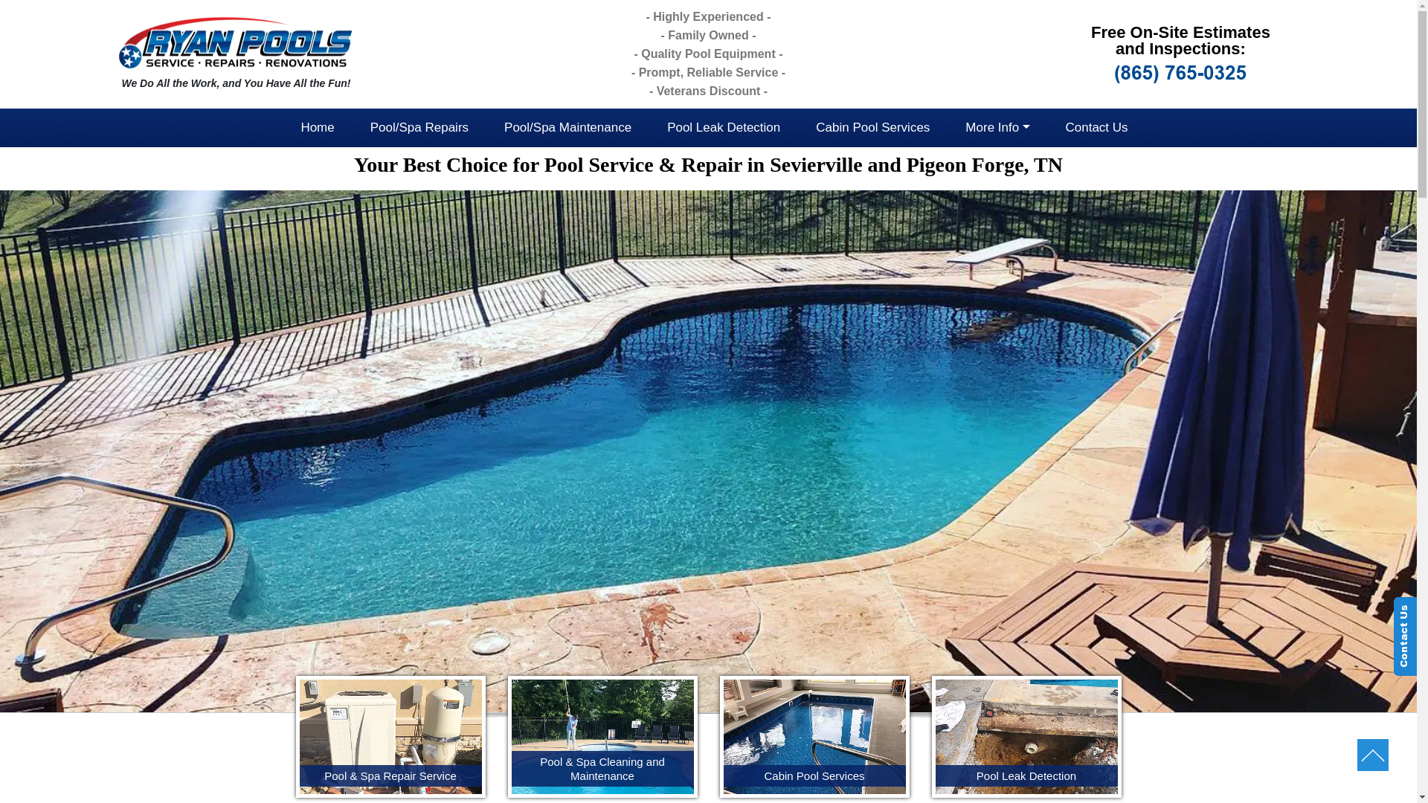  I want to click on Ryan Pools Logo, so click(235, 43).